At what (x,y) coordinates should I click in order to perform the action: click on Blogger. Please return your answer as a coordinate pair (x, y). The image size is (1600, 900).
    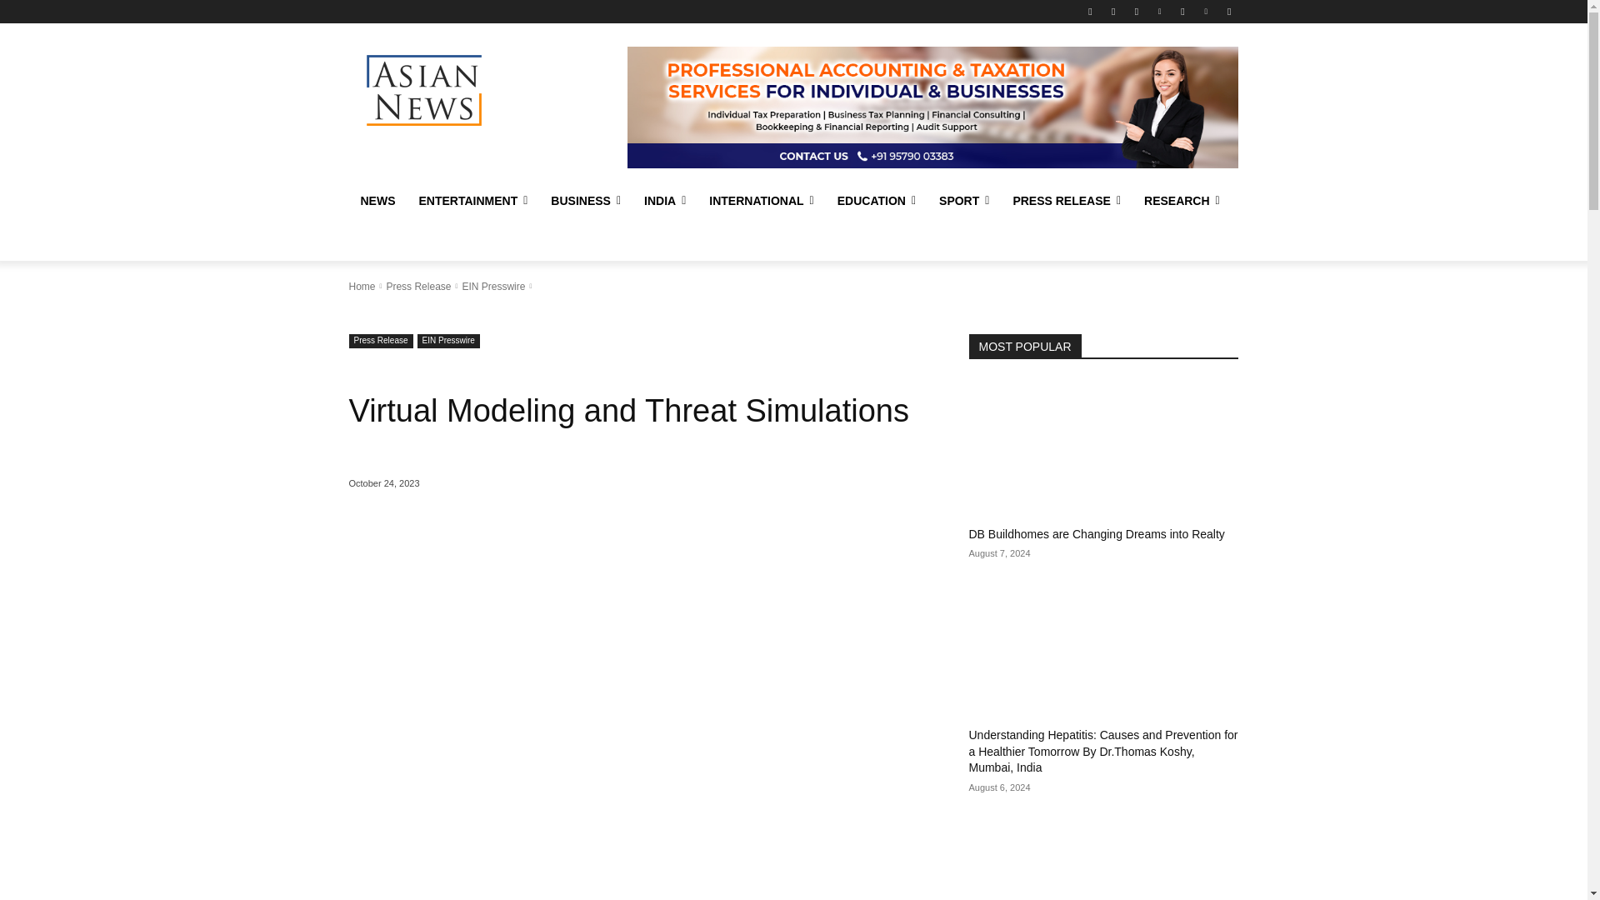
    Looking at the image, I should click on (1207, 11).